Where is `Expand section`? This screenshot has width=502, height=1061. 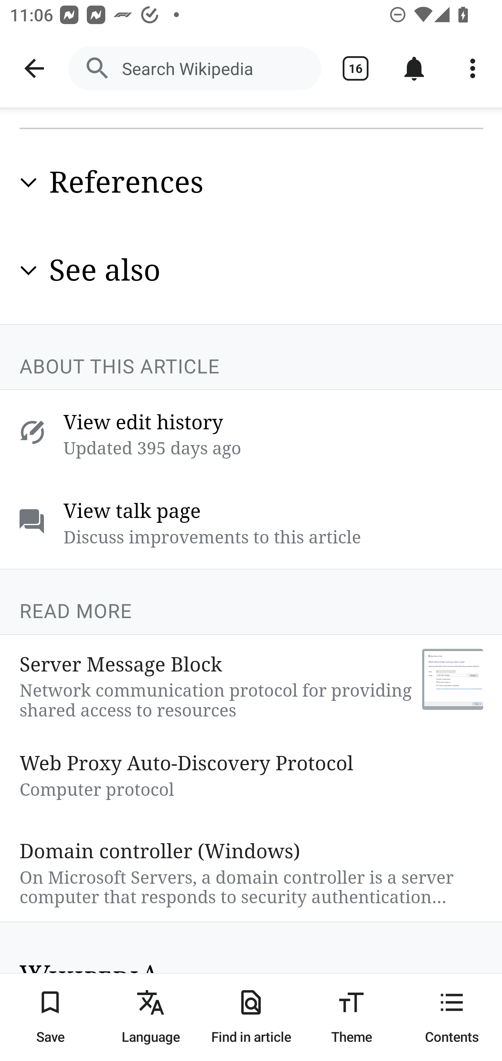 Expand section is located at coordinates (29, 183).